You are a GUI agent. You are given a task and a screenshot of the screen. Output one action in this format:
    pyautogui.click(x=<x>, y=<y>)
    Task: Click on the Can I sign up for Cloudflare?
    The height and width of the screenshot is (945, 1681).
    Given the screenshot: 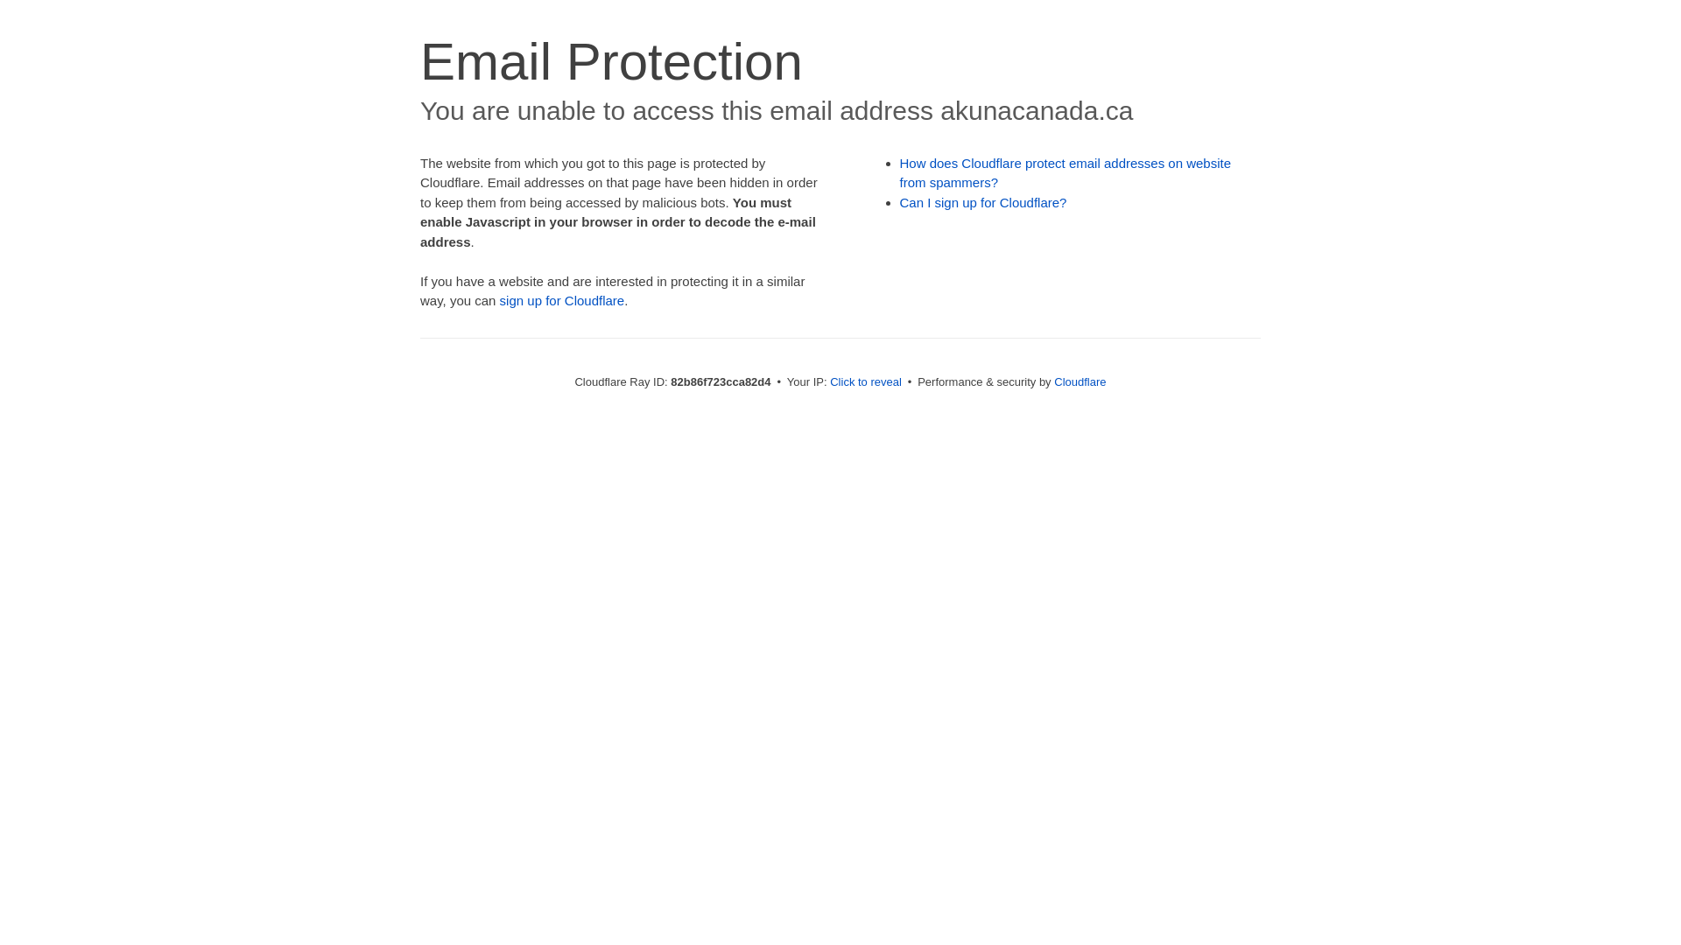 What is the action you would take?
    pyautogui.click(x=984, y=203)
    